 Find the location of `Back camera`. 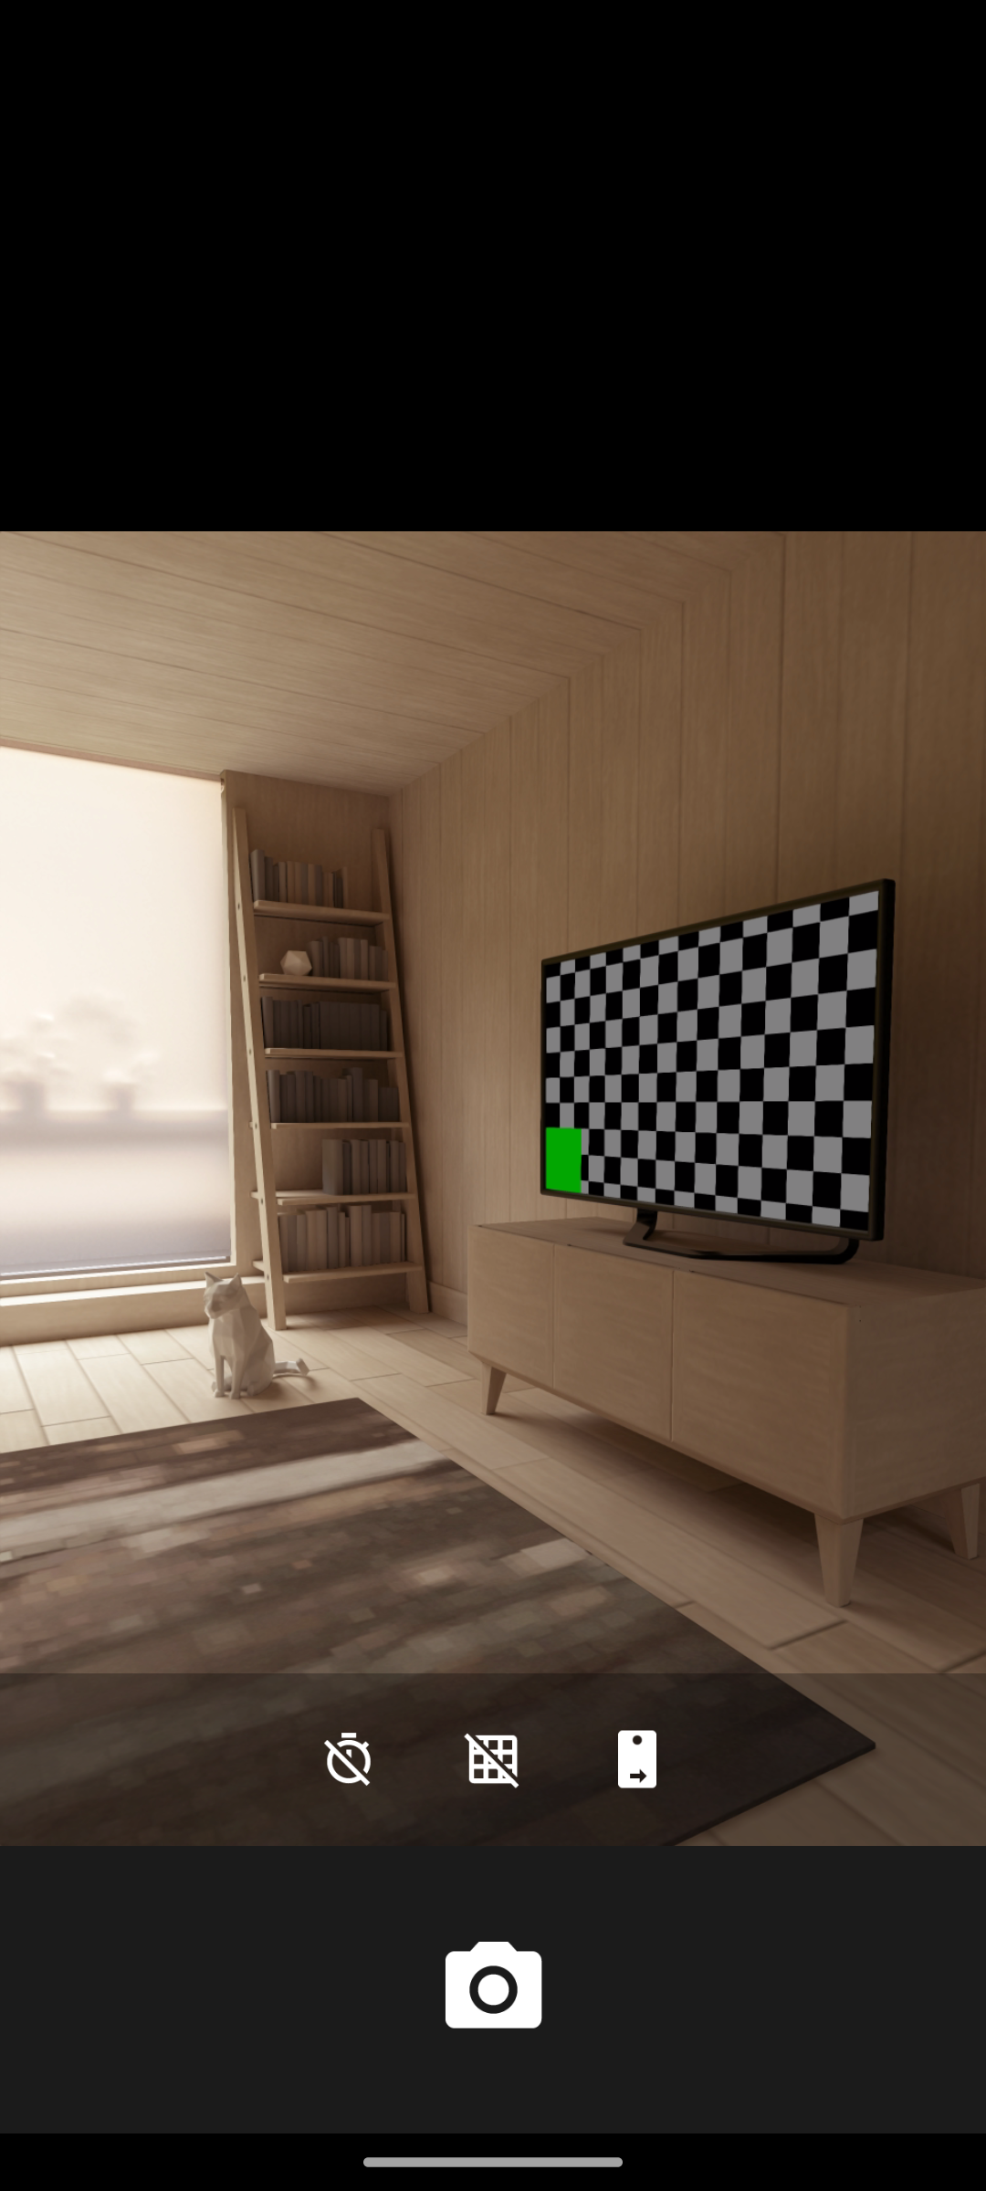

Back camera is located at coordinates (637, 1758).